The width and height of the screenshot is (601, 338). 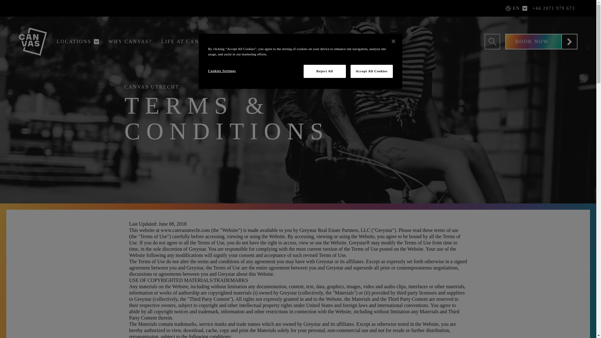 I want to click on EN, so click(x=514, y=8).